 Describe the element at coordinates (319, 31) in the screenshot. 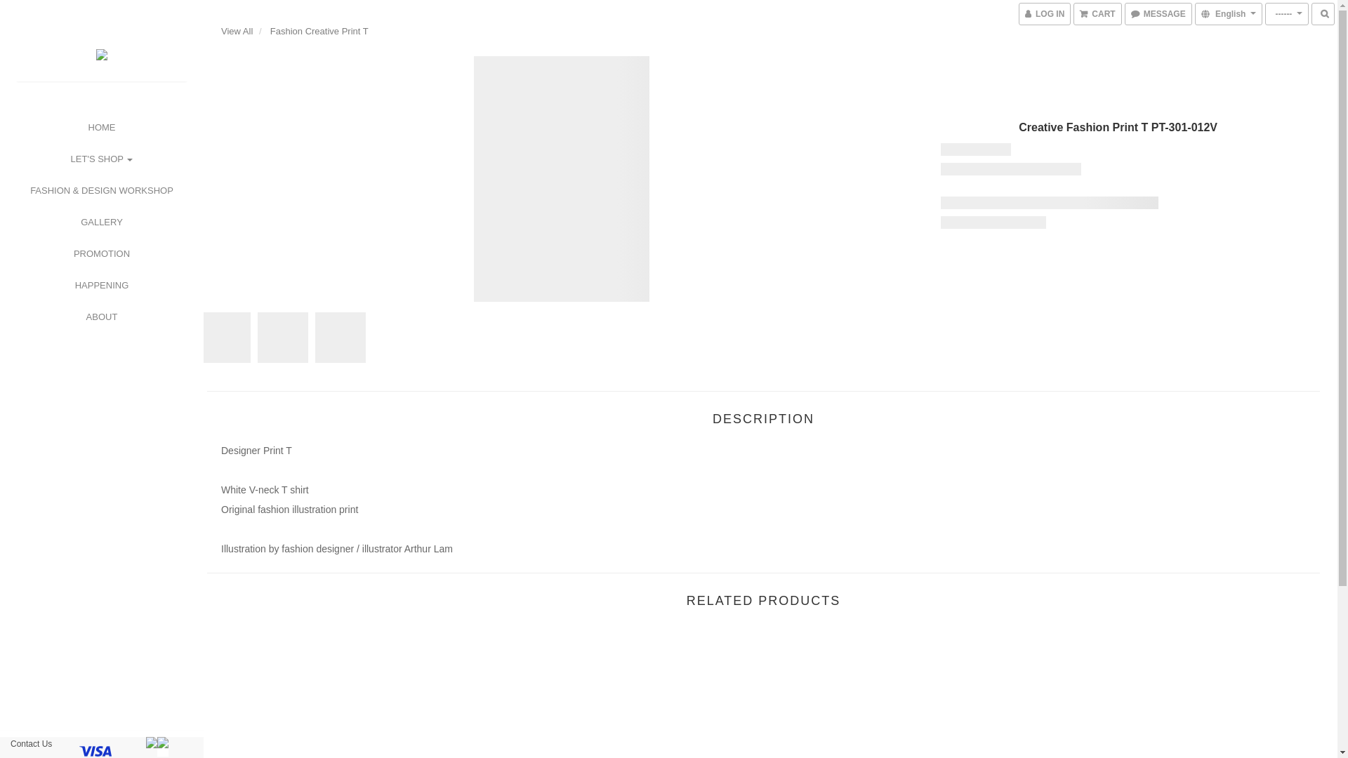

I see `Fashion Creative Print T` at that location.